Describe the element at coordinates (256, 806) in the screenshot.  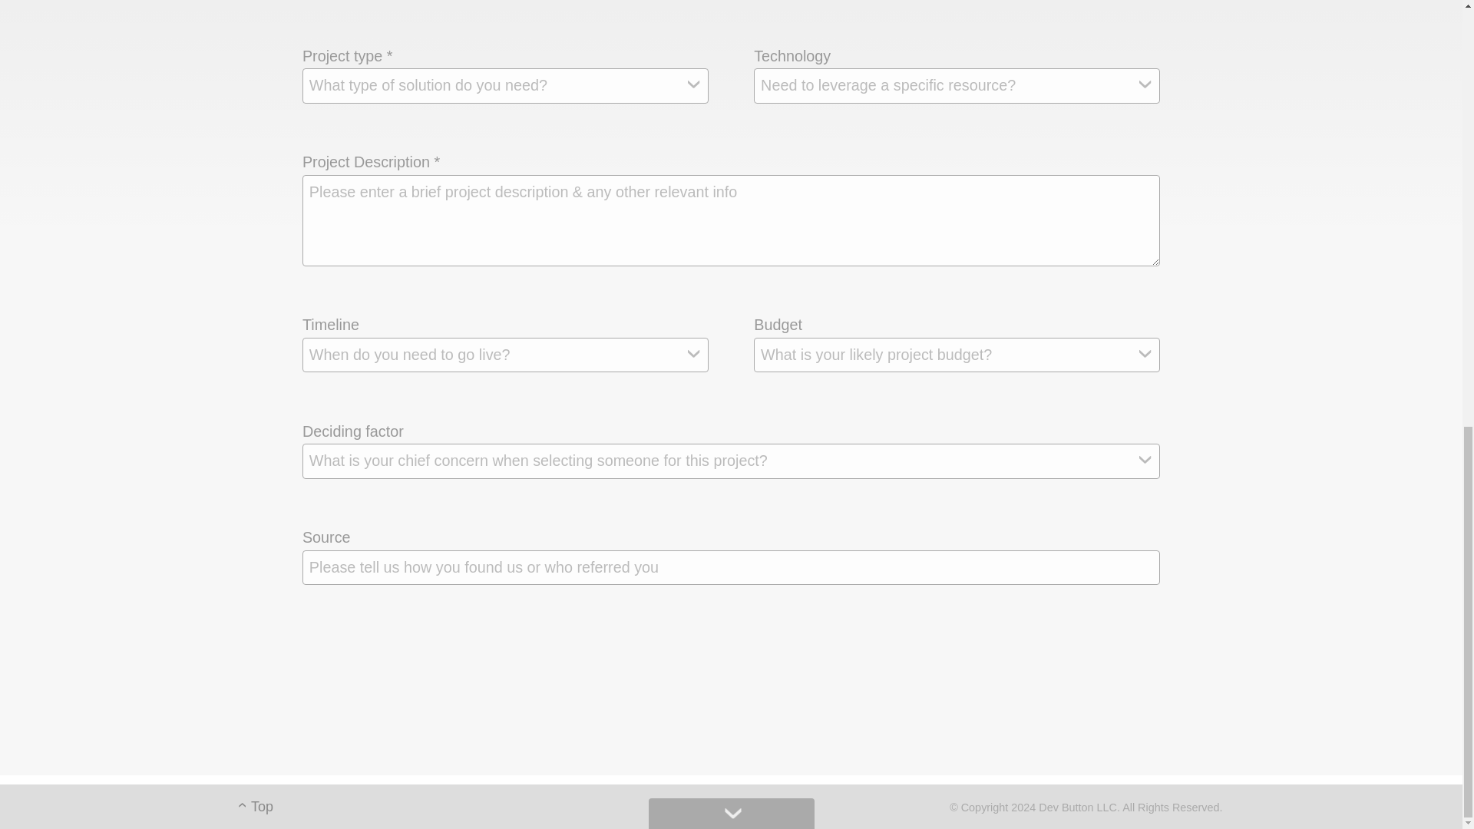
I see `Scroll to top` at that location.